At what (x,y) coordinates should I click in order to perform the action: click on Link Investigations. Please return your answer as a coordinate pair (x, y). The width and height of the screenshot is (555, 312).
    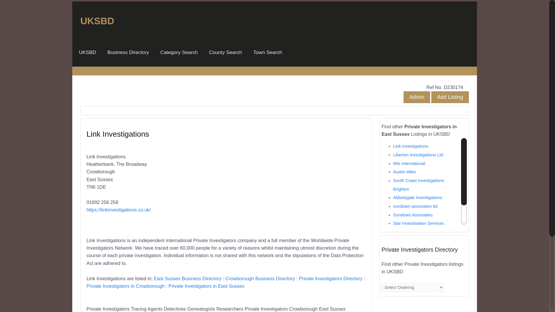
    Looking at the image, I should click on (410, 146).